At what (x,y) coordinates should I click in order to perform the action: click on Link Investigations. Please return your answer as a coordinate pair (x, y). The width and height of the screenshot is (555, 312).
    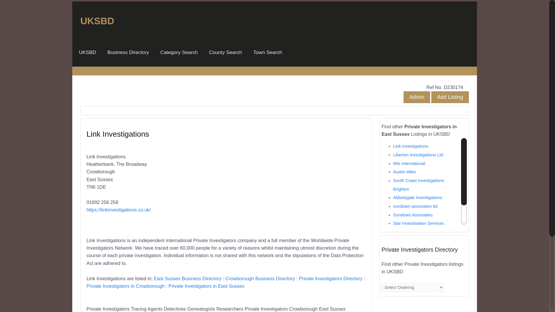
    Looking at the image, I should click on (410, 146).